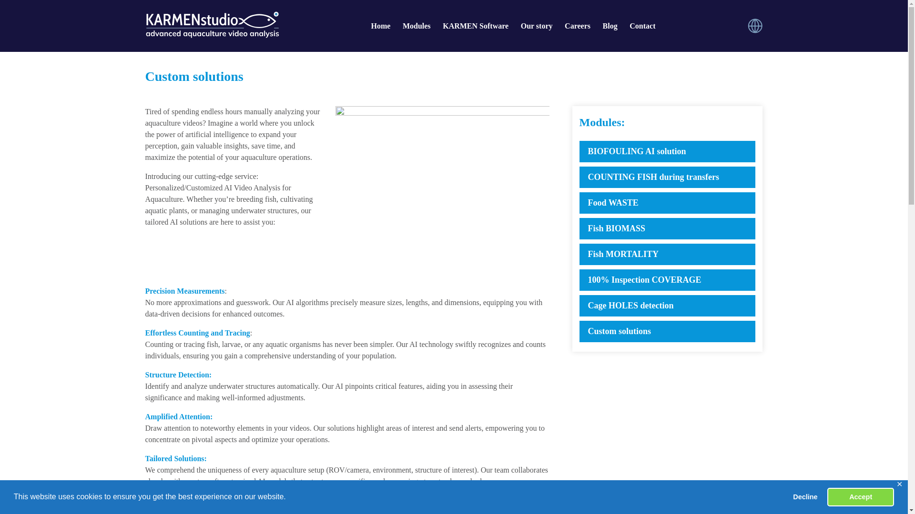 This screenshot has width=915, height=514. Describe the element at coordinates (417, 26) in the screenshot. I see `Modules` at that location.